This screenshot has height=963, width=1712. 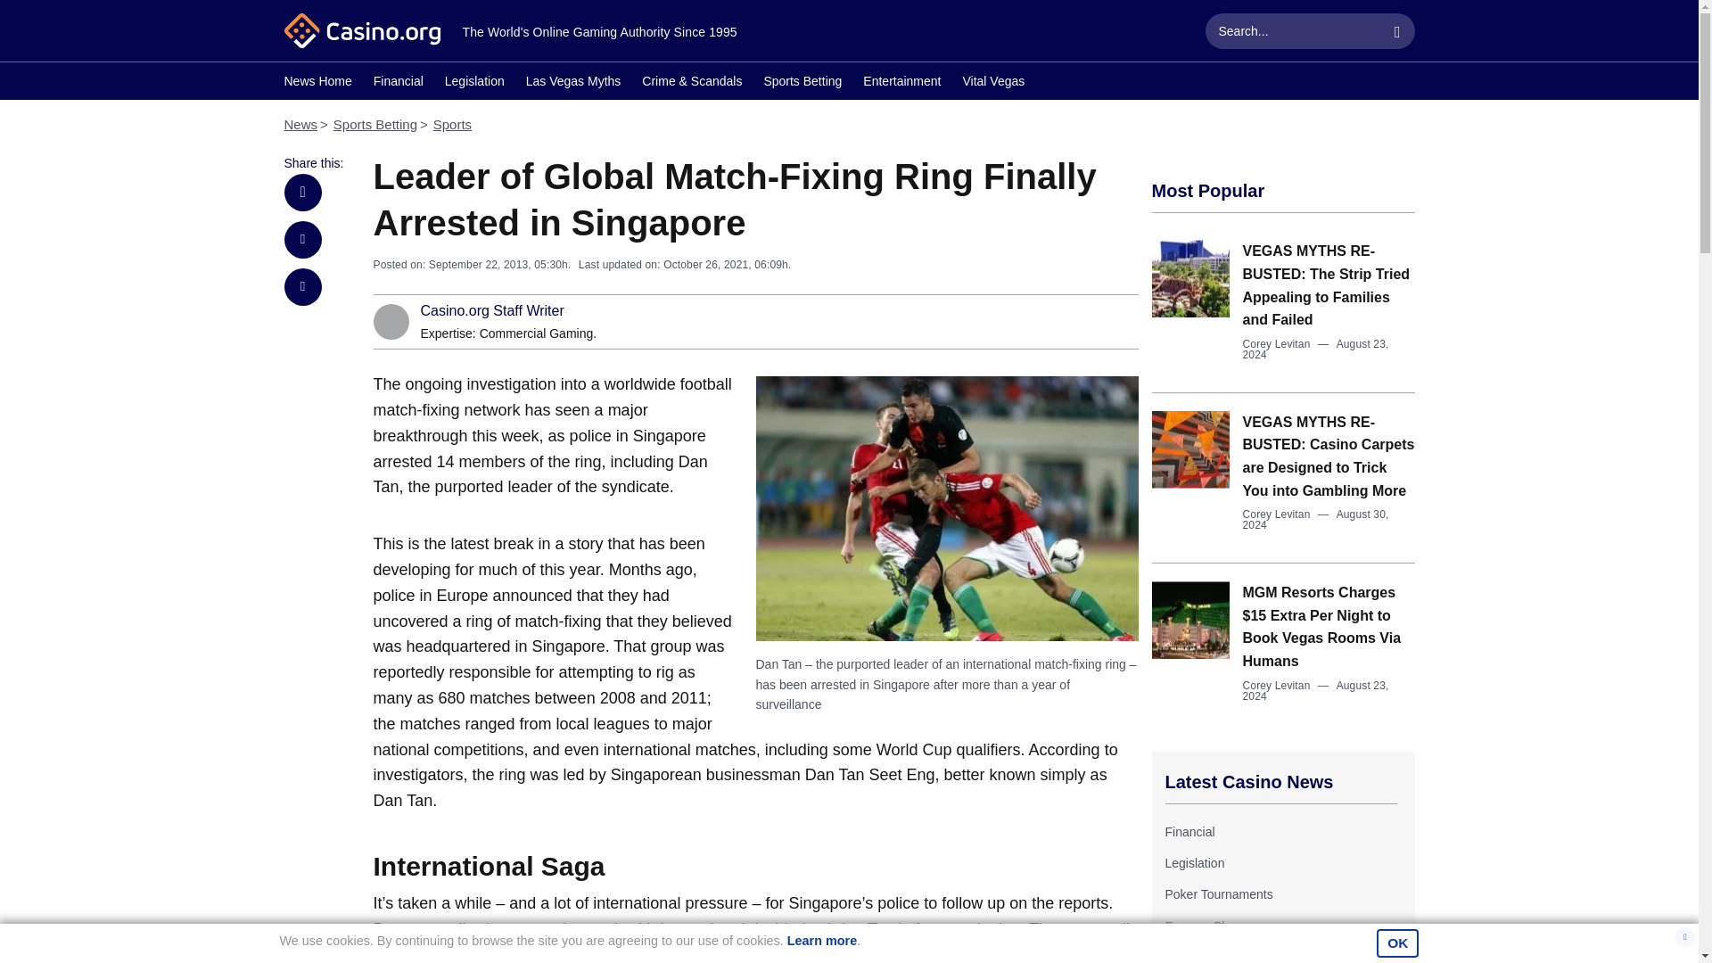 I want to click on Corey Levitan, so click(x=1277, y=686).